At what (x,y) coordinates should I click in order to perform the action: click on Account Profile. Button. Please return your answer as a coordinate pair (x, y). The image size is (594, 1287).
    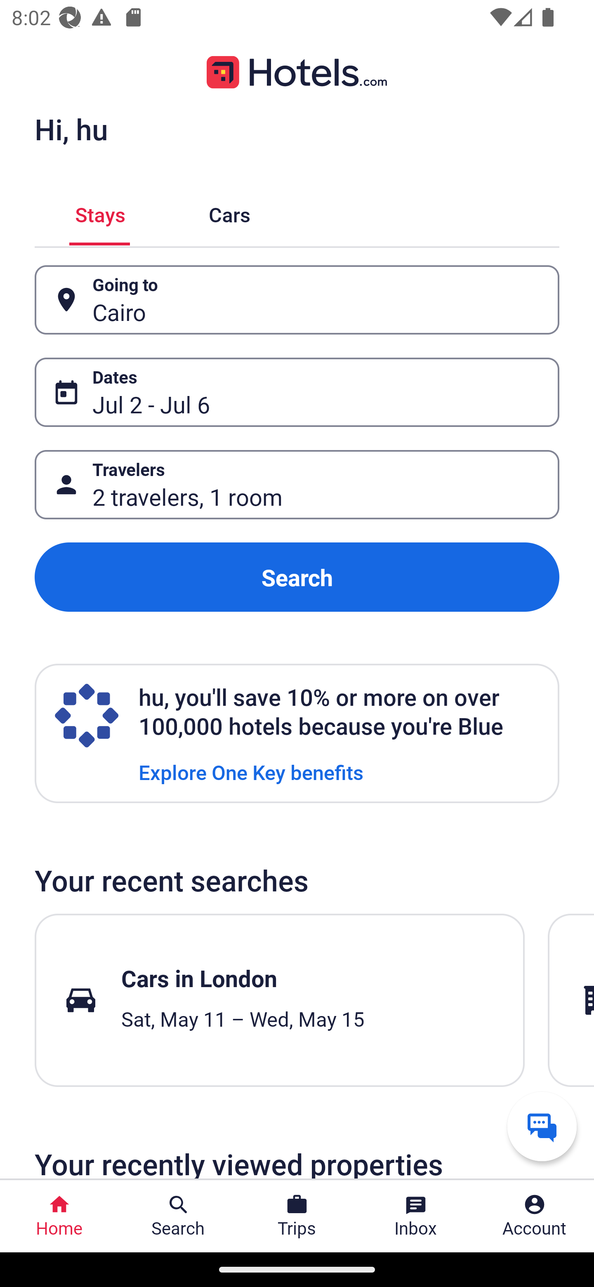
    Looking at the image, I should click on (535, 1216).